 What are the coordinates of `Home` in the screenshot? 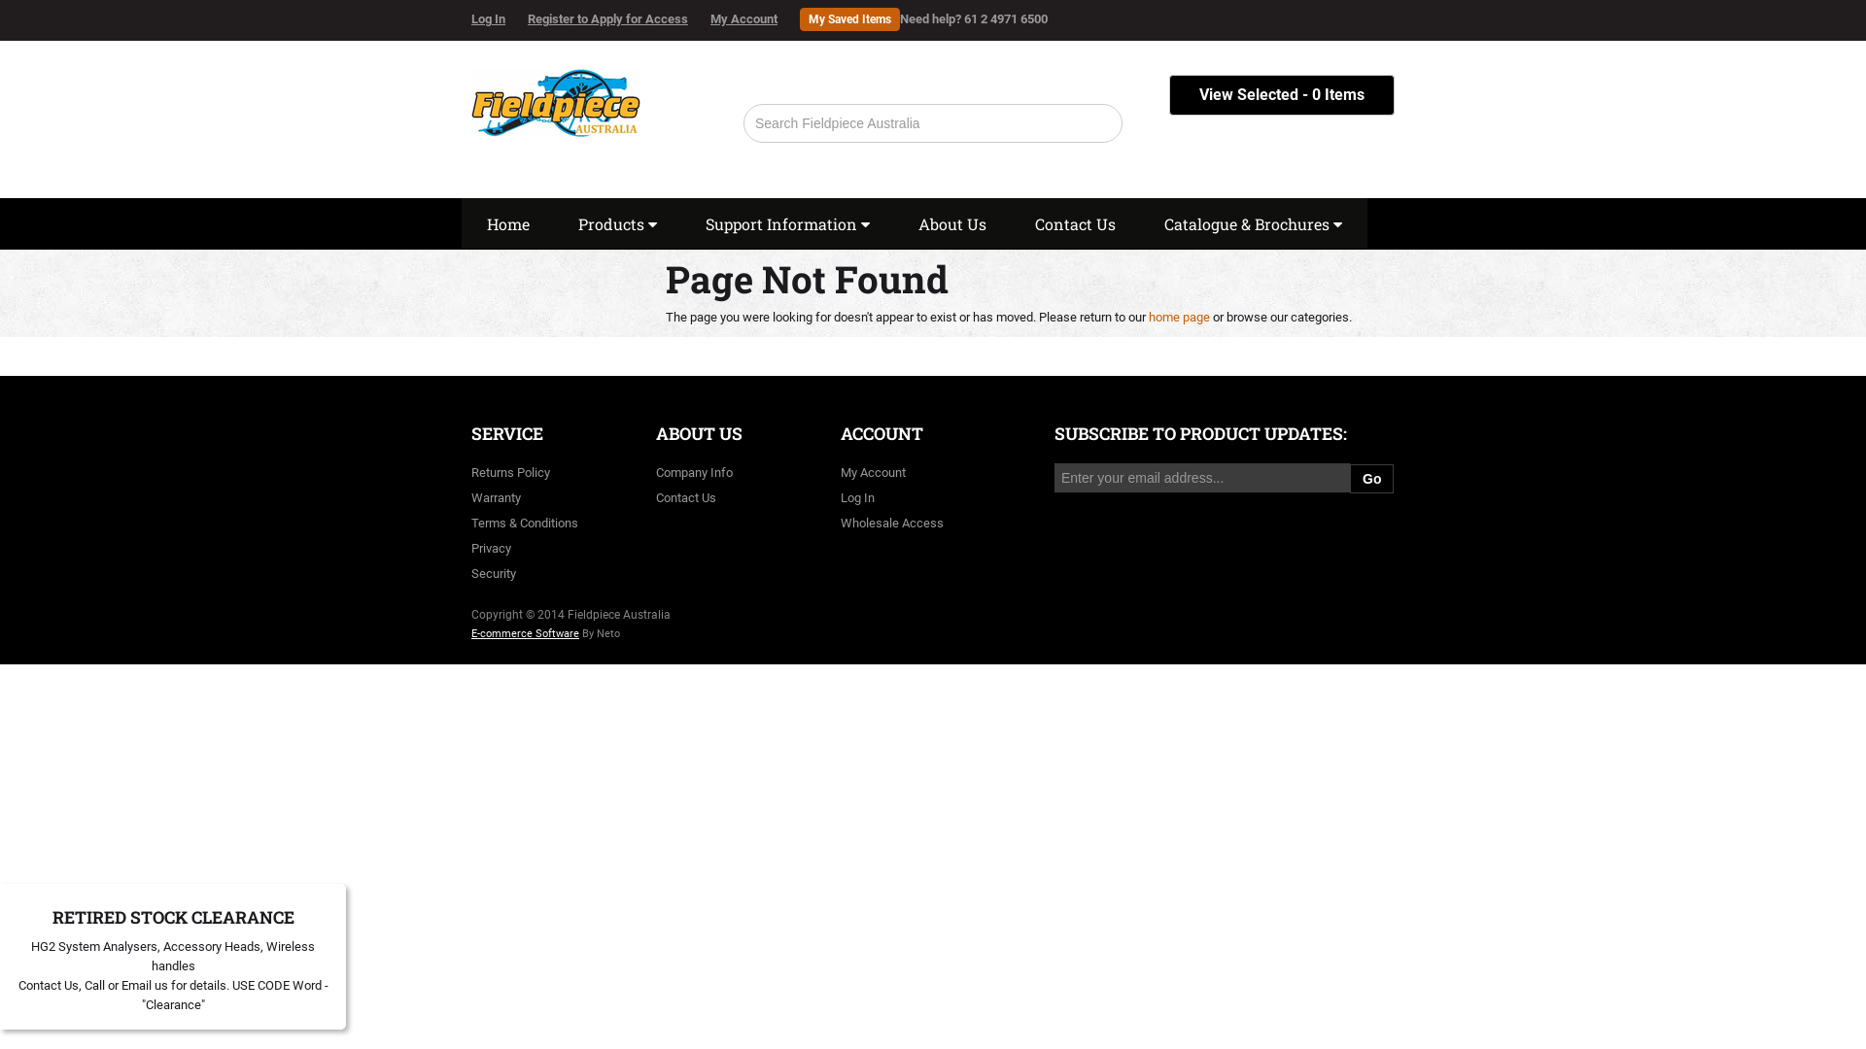 It's located at (508, 224).